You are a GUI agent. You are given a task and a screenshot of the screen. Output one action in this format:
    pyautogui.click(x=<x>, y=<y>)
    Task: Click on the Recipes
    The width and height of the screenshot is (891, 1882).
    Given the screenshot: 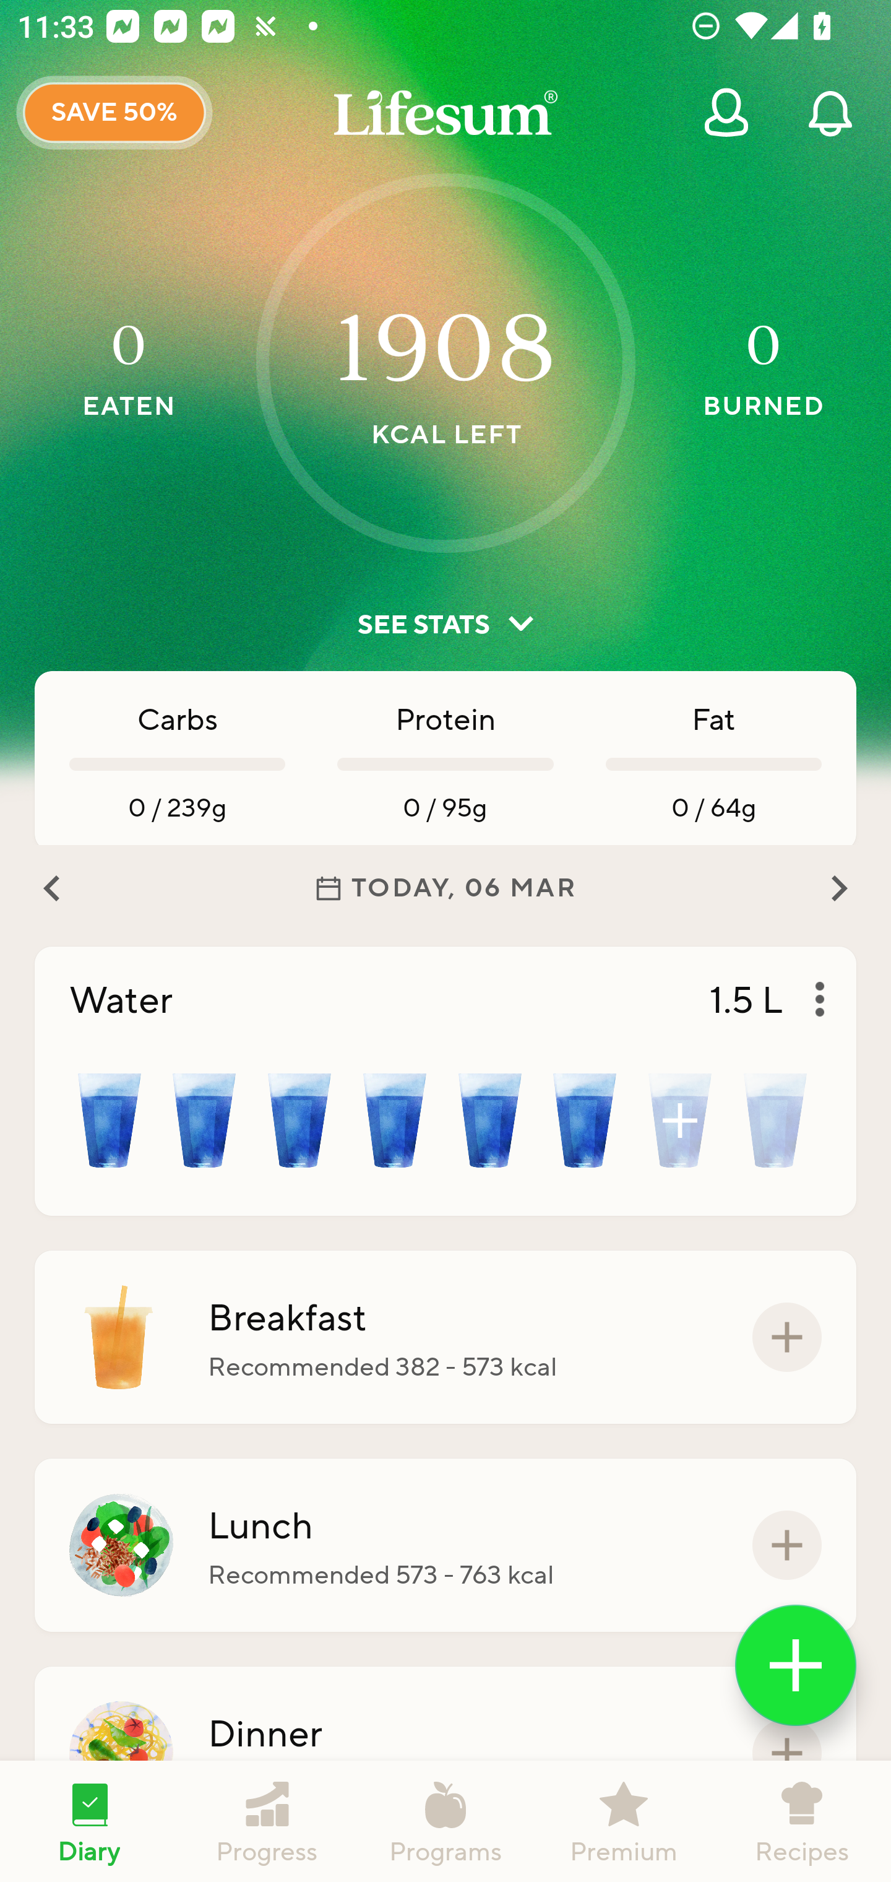 What is the action you would take?
    pyautogui.click(x=802, y=1821)
    